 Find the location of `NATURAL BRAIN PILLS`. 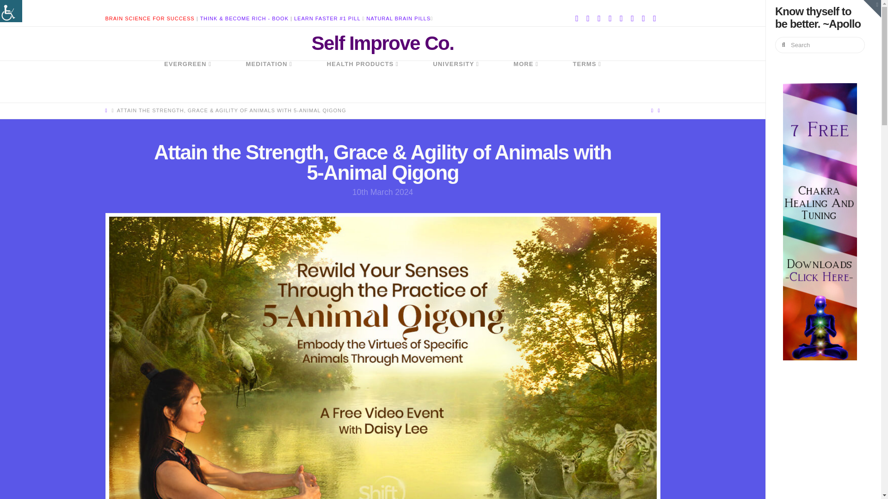

NATURAL BRAIN PILLS is located at coordinates (398, 18).